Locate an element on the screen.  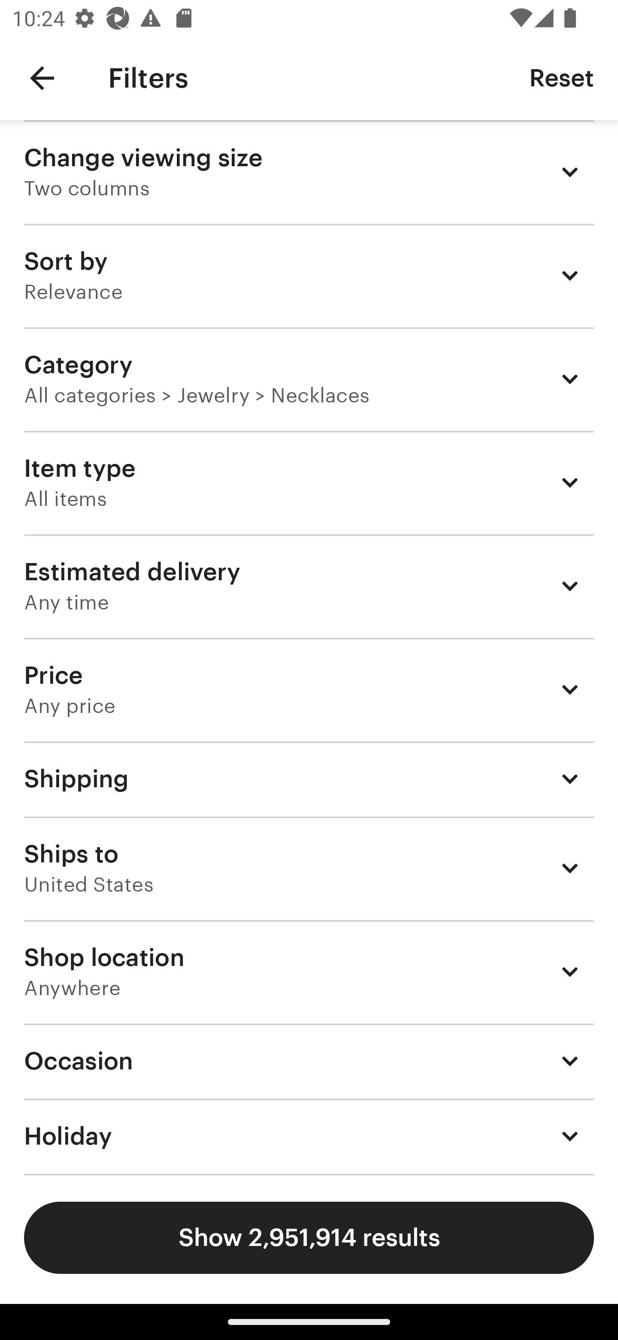
Estimated delivery Any time is located at coordinates (309, 586).